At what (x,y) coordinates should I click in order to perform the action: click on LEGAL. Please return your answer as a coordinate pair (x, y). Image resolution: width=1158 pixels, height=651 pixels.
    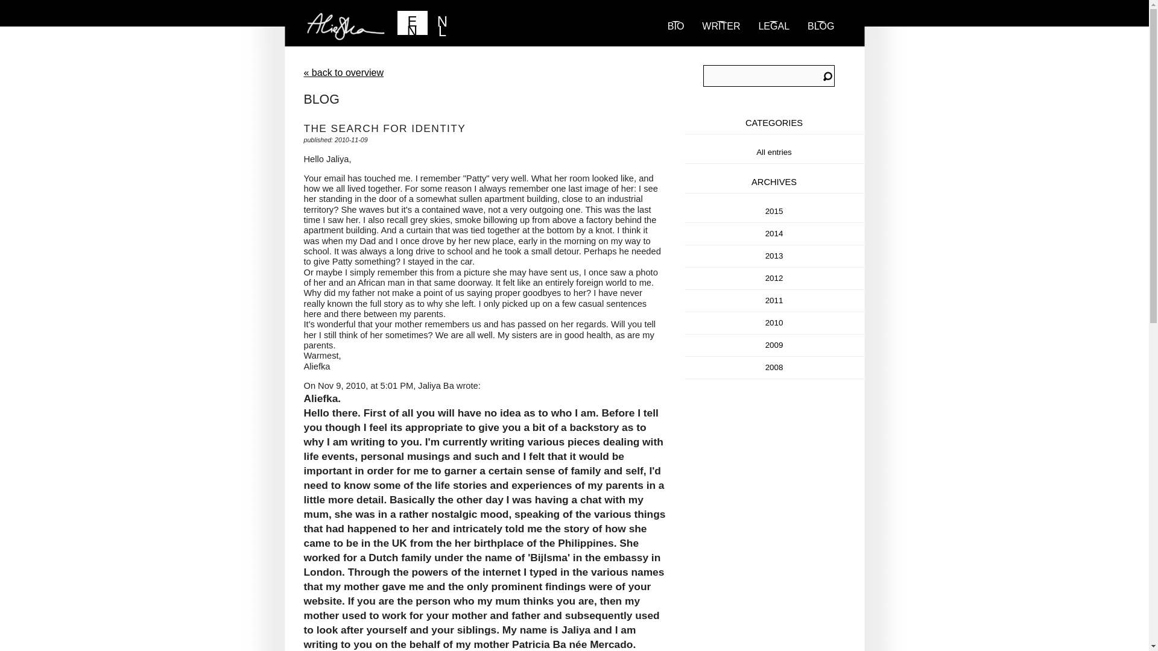
    Looking at the image, I should click on (774, 39).